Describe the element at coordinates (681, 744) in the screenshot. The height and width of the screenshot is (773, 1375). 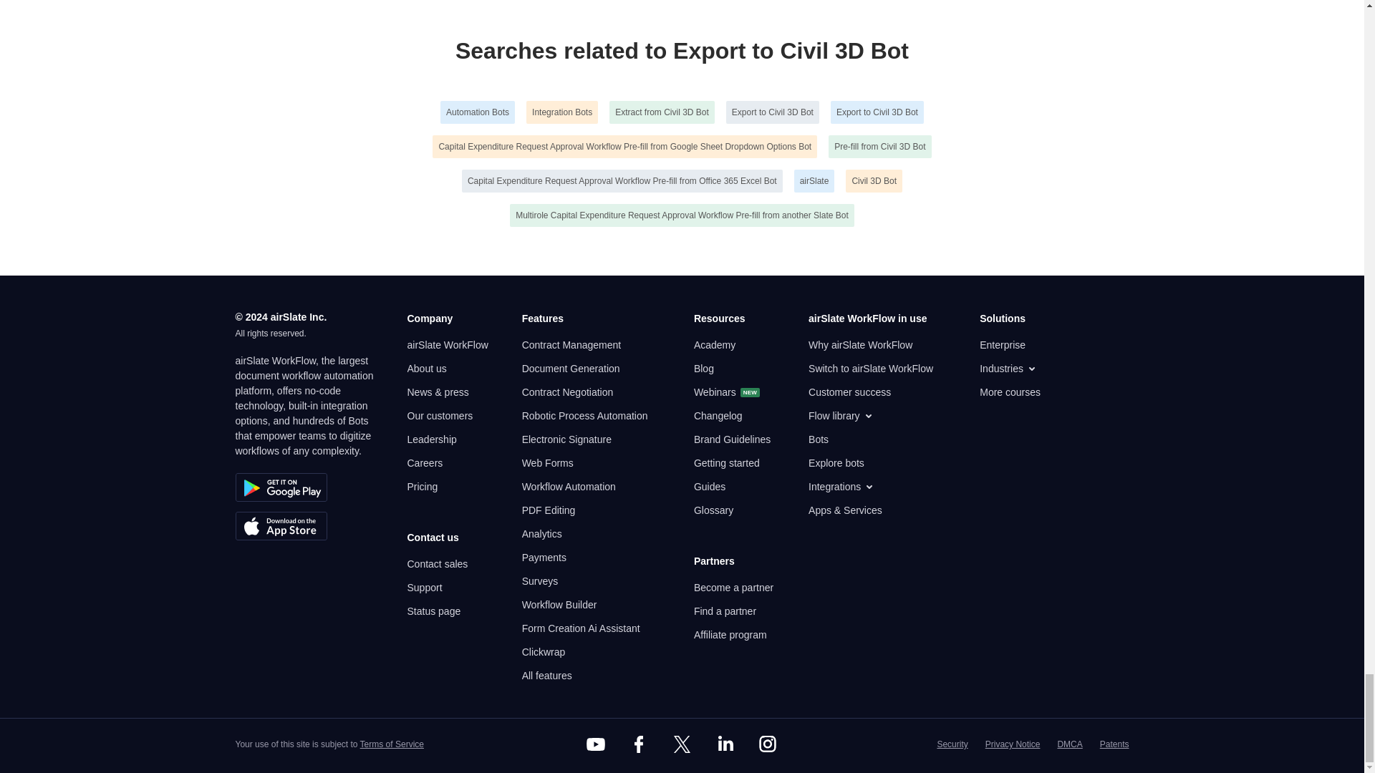
I see `Twitter` at that location.